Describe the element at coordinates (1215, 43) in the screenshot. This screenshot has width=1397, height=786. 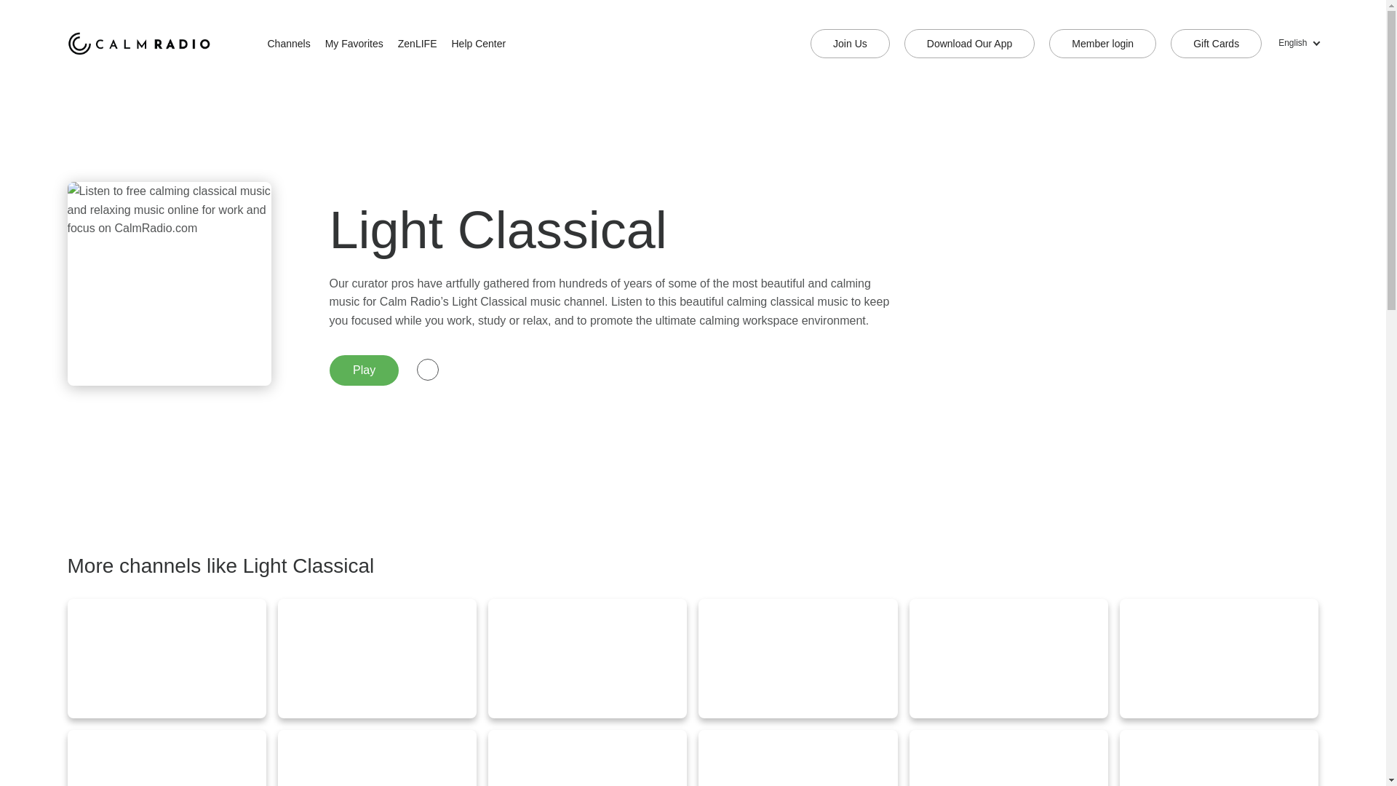
I see `Gift Cards` at that location.